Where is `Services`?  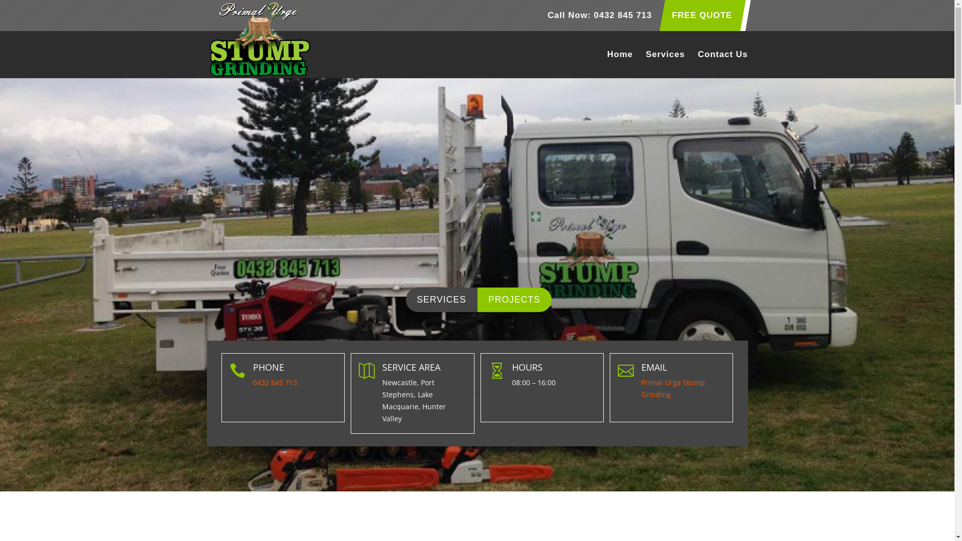 Services is located at coordinates (665, 64).